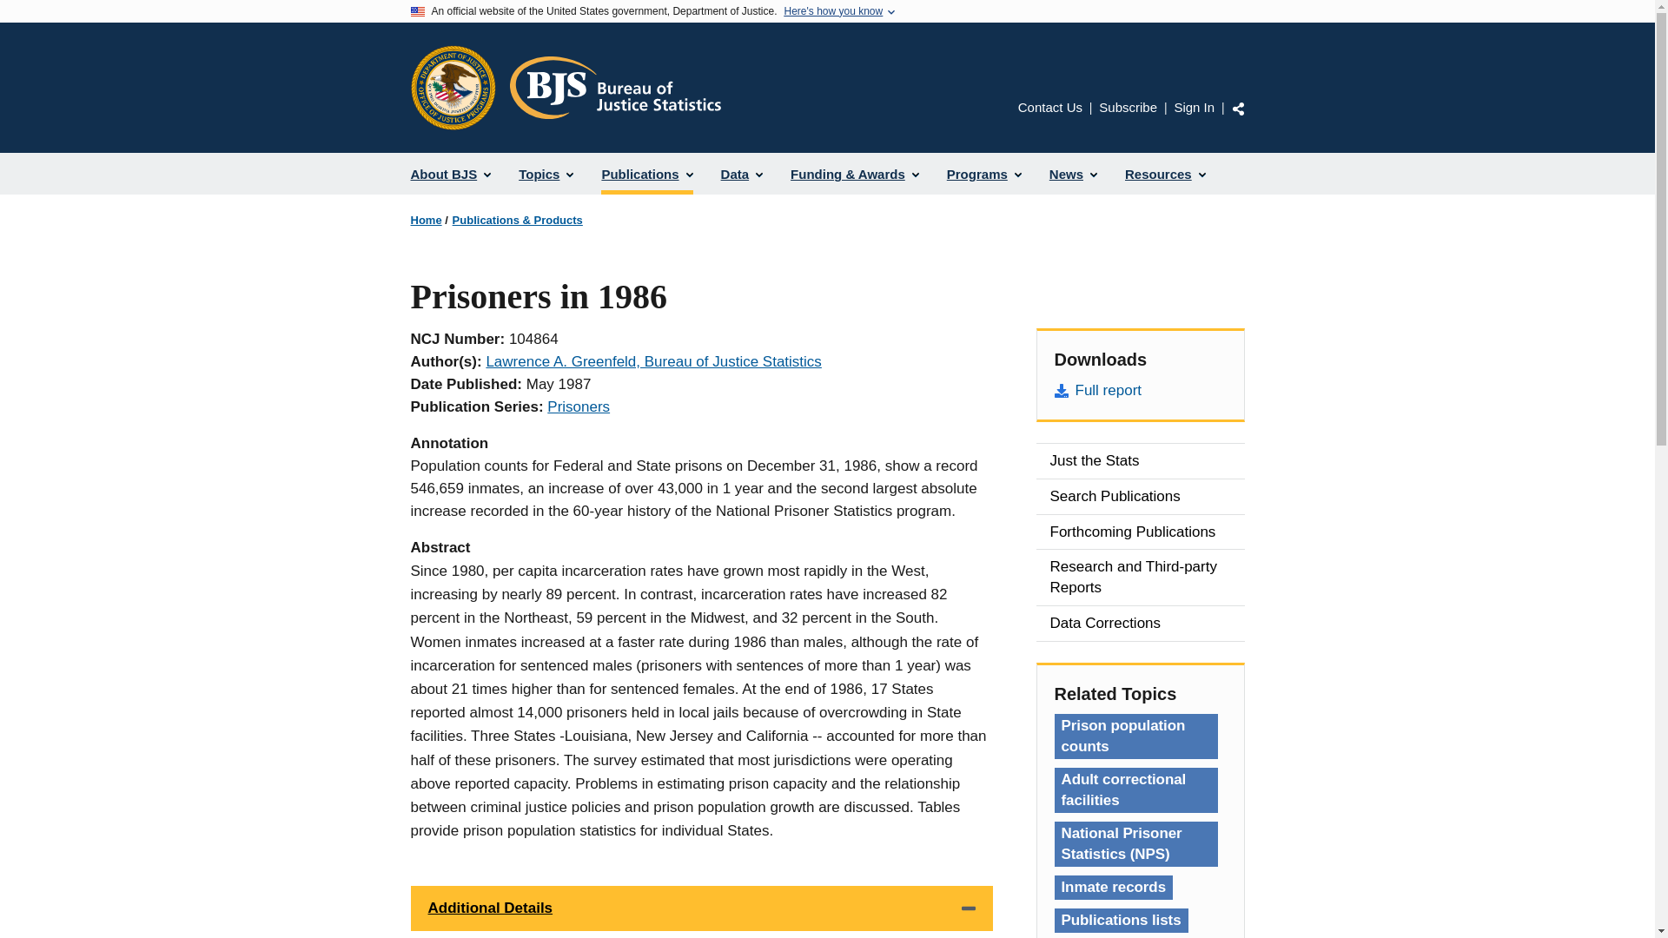 This screenshot has width=1668, height=938. What do you see at coordinates (832, 11) in the screenshot?
I see `Here's how you know` at bounding box center [832, 11].